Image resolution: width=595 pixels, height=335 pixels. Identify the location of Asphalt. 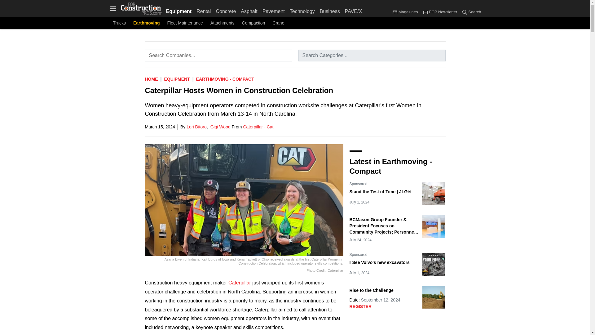
(249, 10).